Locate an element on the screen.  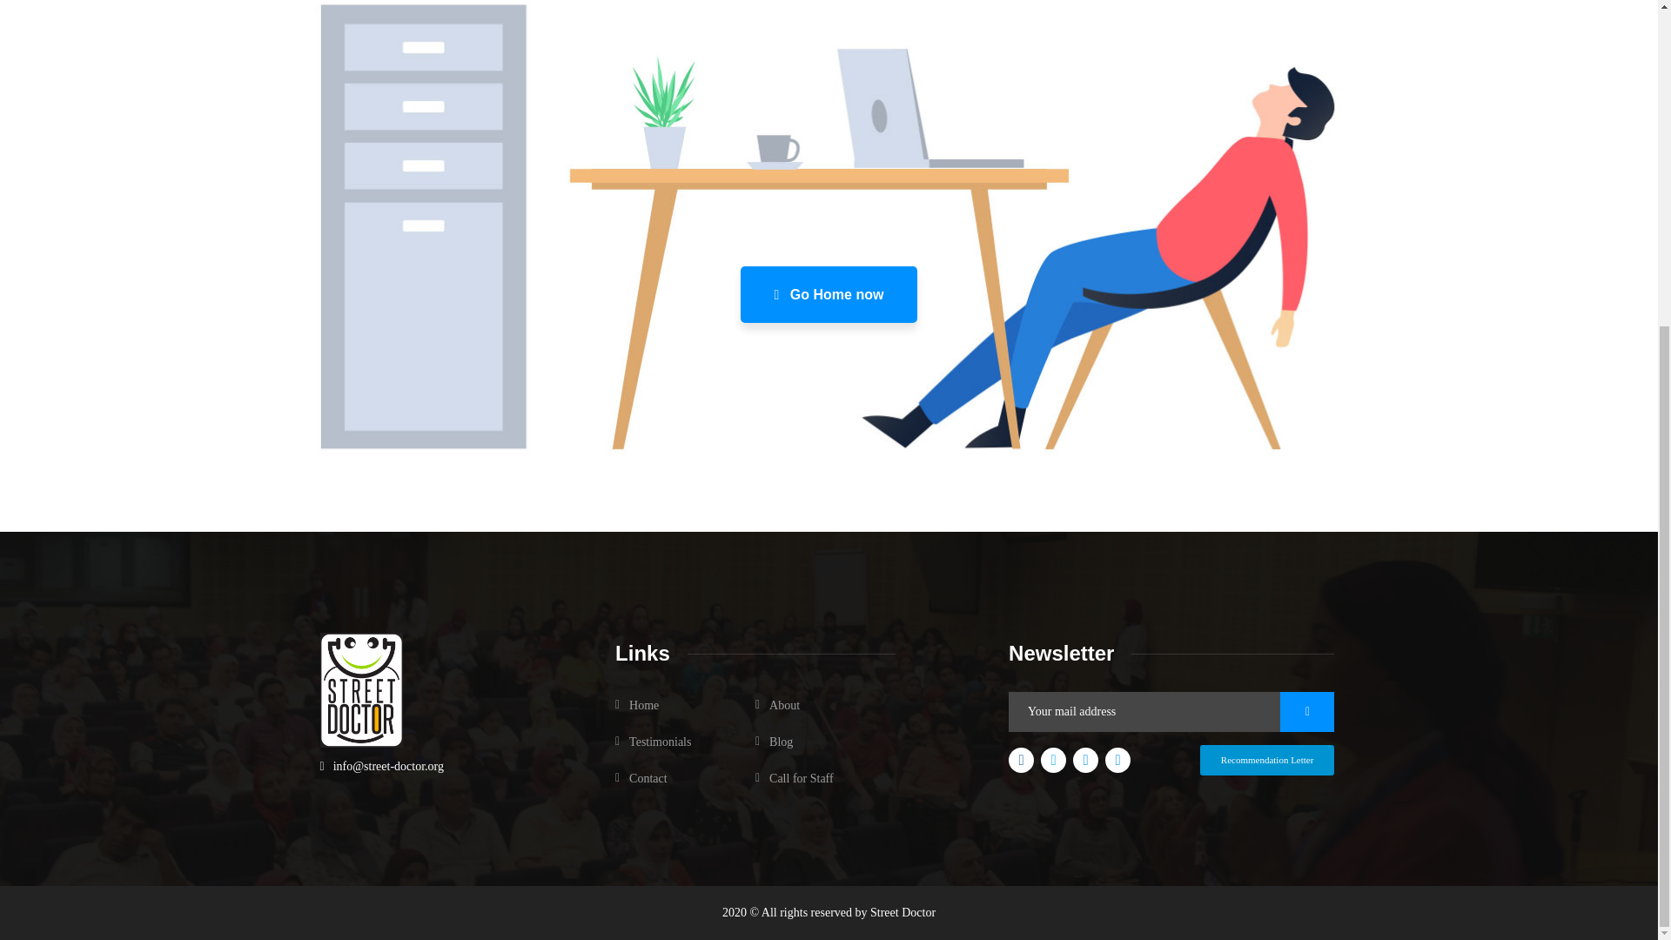
Subscribe is located at coordinates (1306, 712).